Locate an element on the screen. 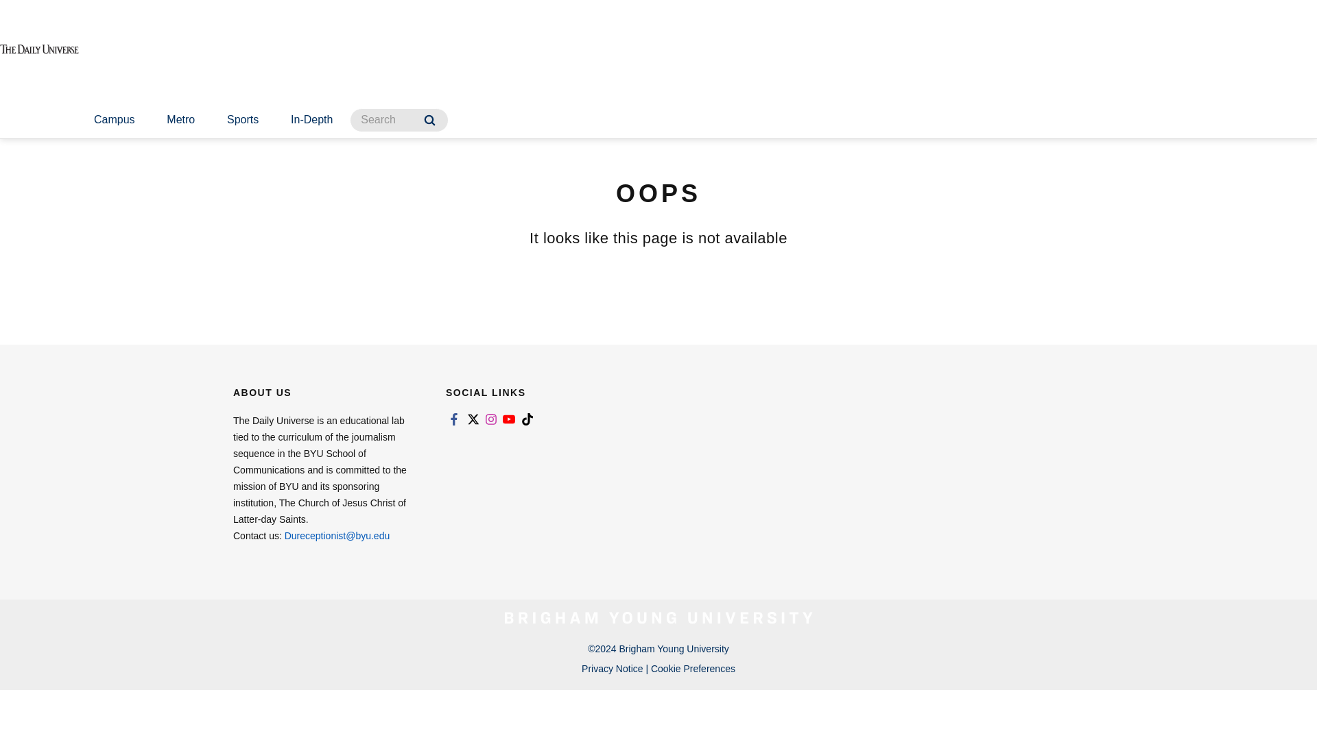 The height and width of the screenshot is (740, 1317). Link to instagram is located at coordinates (491, 419).